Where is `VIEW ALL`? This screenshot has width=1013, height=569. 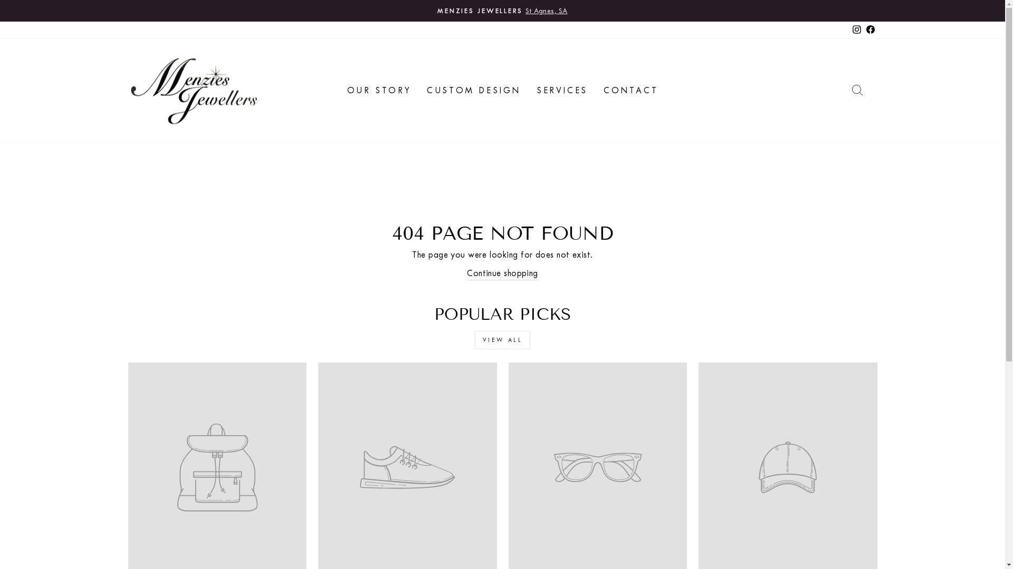 VIEW ALL is located at coordinates (503, 340).